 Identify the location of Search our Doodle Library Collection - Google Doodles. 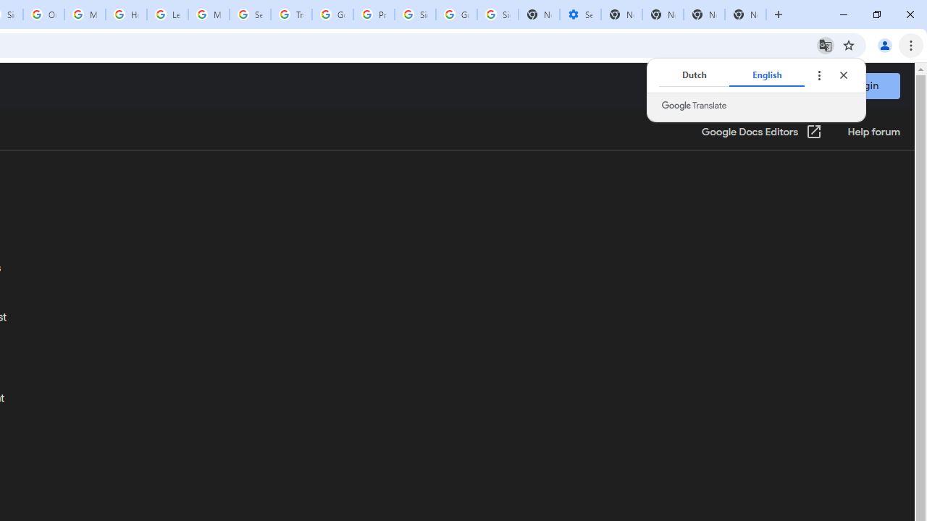
(250, 14).